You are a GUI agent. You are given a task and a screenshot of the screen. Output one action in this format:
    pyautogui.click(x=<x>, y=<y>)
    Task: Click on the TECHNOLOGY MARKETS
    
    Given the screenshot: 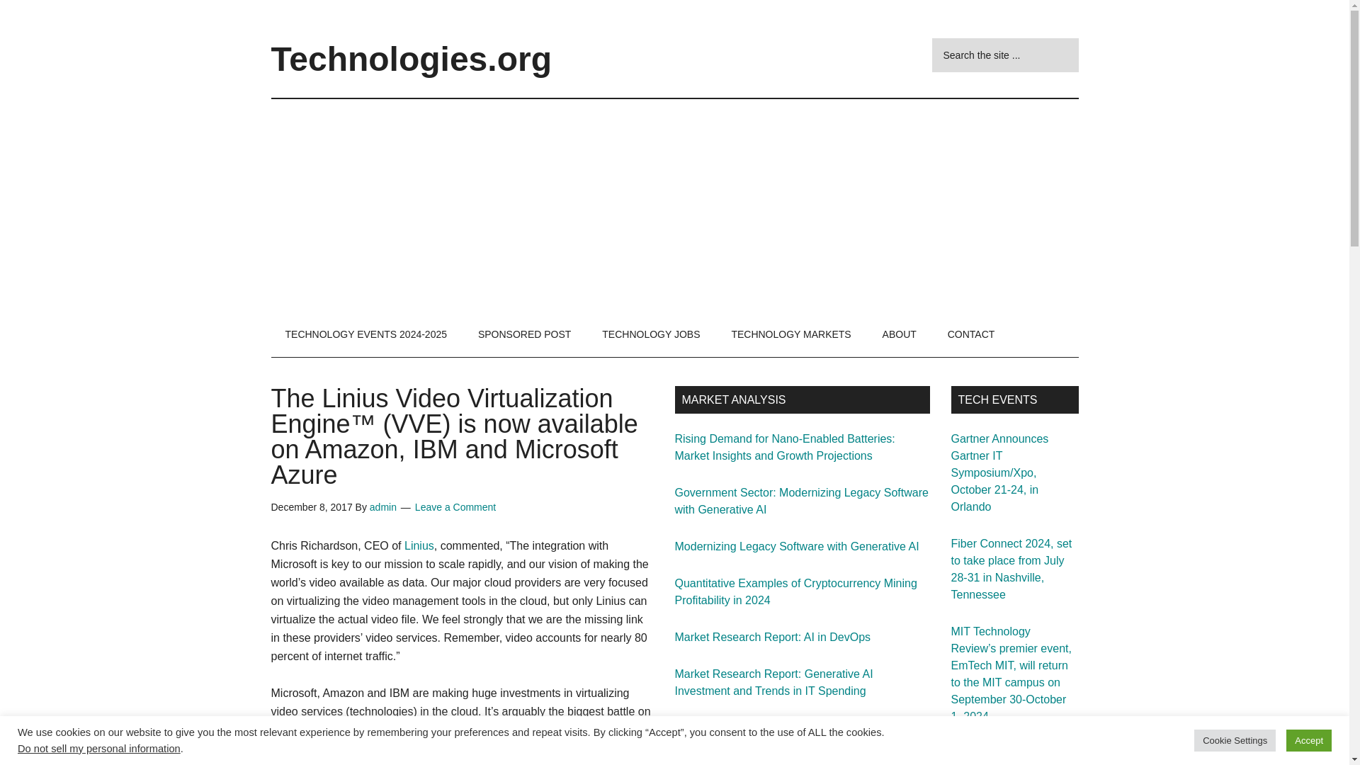 What is the action you would take?
    pyautogui.click(x=790, y=334)
    